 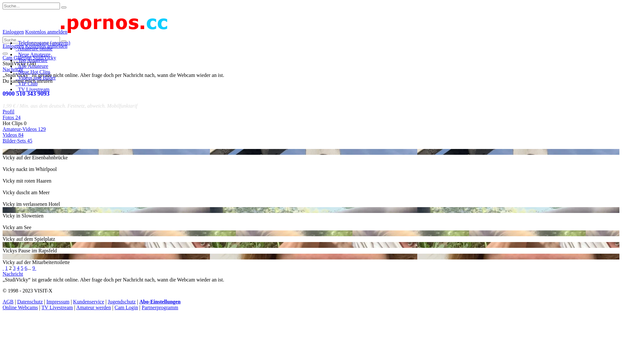 What do you see at coordinates (13, 69) in the screenshot?
I see `Nachricht` at bounding box center [13, 69].